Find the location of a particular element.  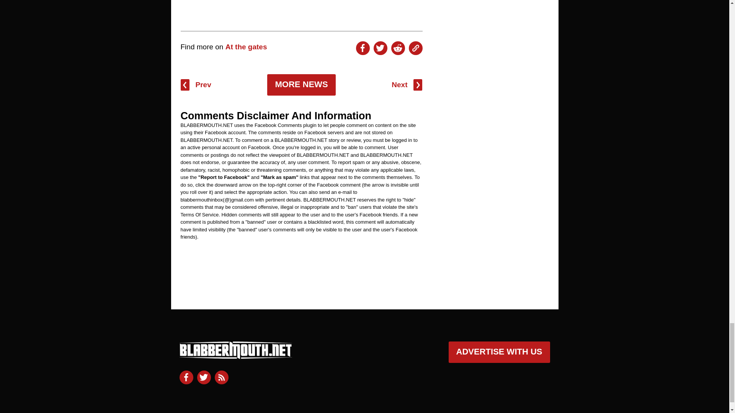

Prev is located at coordinates (196, 85).